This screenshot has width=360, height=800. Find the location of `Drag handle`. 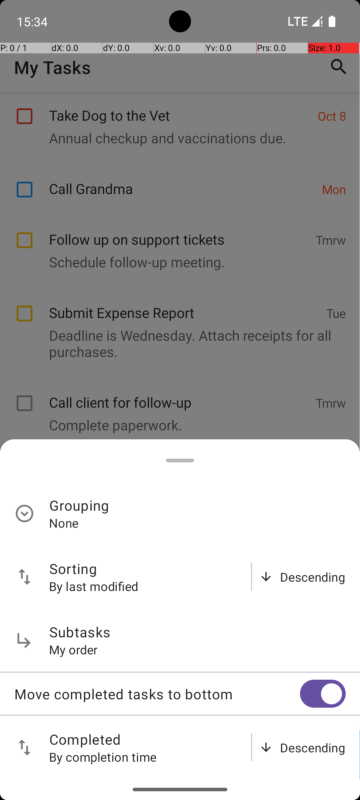

Drag handle is located at coordinates (180, 461).